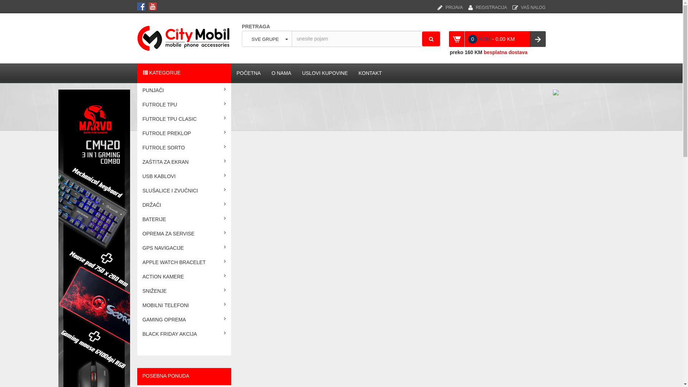 The height and width of the screenshot is (387, 688). What do you see at coordinates (371, 73) in the screenshot?
I see `KONTAKT` at bounding box center [371, 73].